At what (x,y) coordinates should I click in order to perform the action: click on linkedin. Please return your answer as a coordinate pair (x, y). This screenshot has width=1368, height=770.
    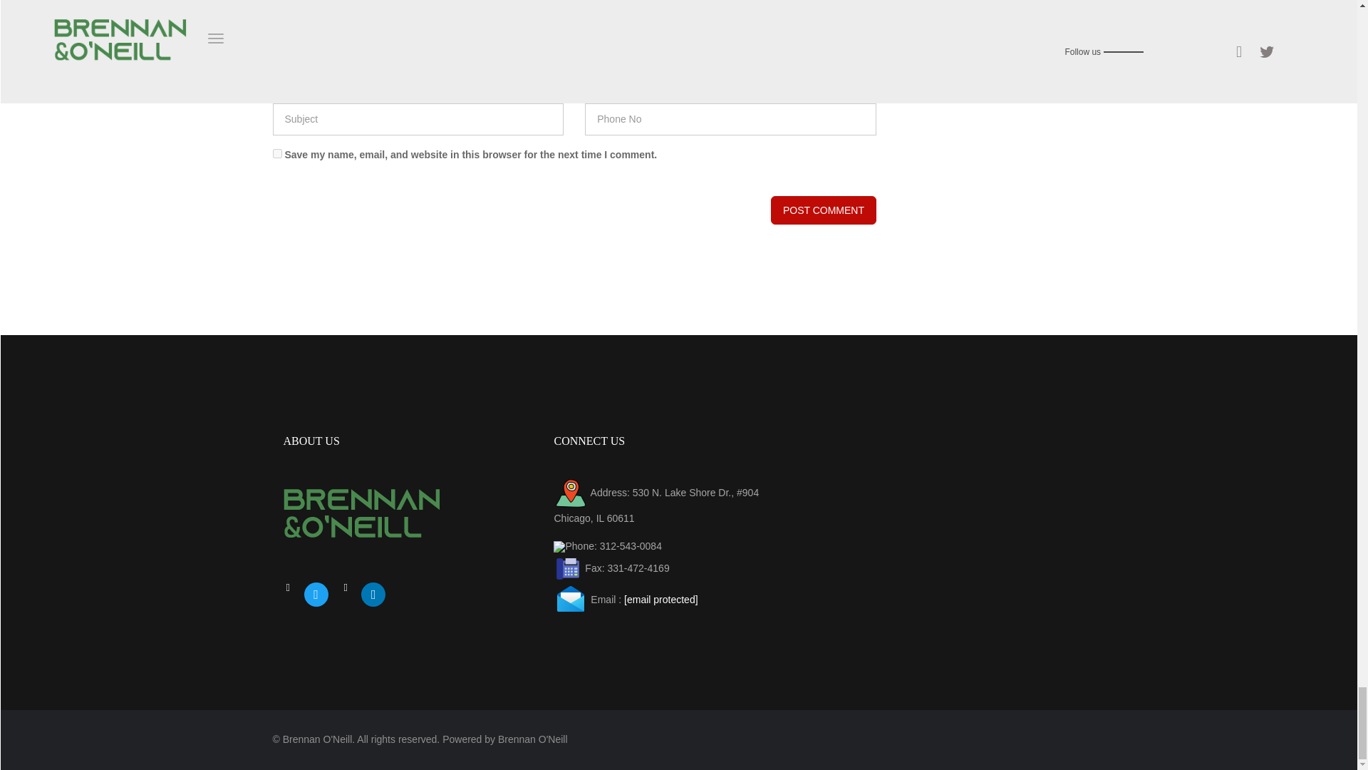
    Looking at the image, I should click on (373, 594).